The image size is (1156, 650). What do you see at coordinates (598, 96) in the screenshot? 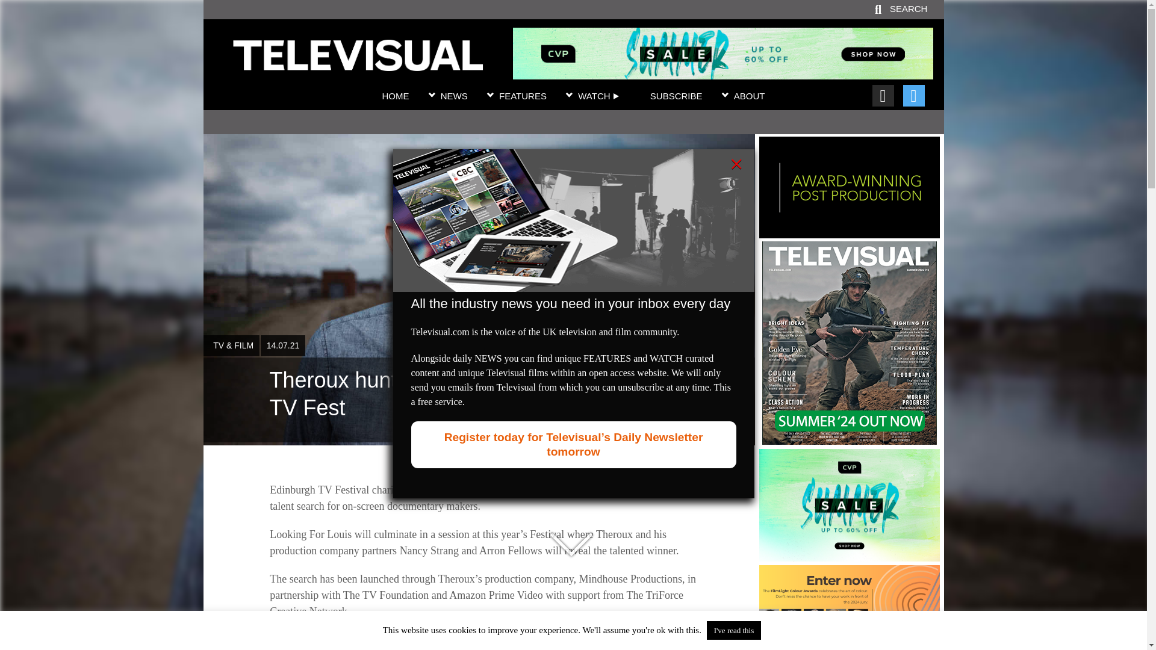
I see `WATCH` at bounding box center [598, 96].